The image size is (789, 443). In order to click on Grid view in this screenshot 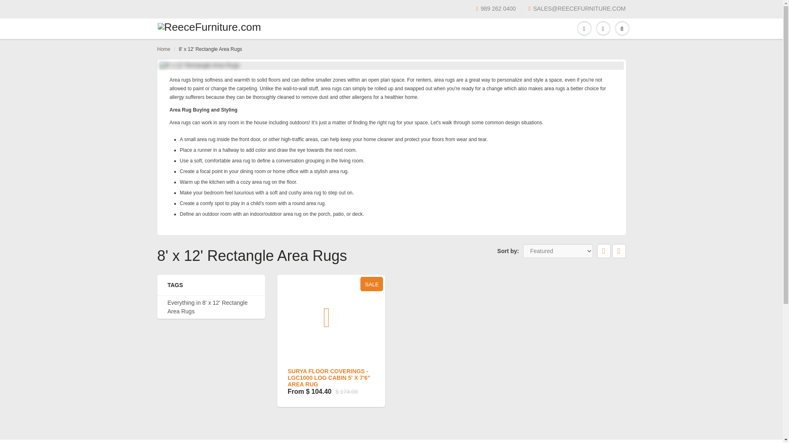, I will do `click(604, 251)`.